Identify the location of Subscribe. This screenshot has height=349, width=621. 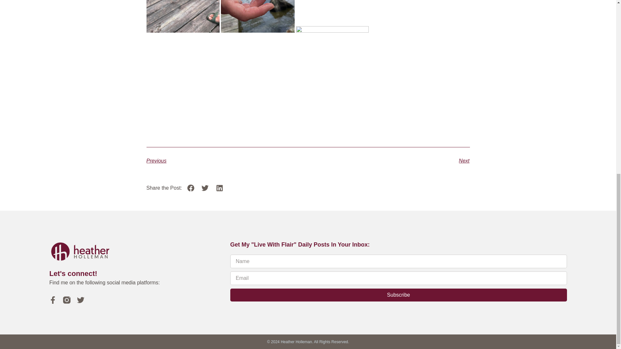
(398, 295).